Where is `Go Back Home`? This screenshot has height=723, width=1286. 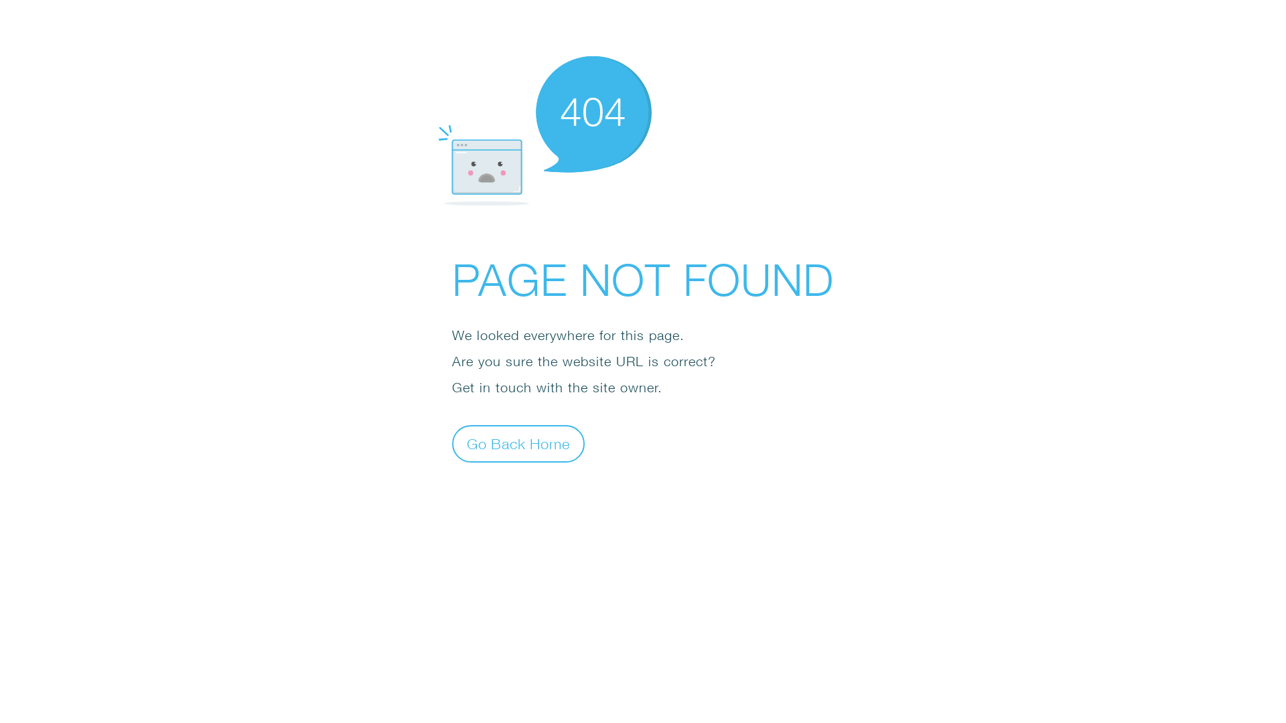
Go Back Home is located at coordinates (518, 443).